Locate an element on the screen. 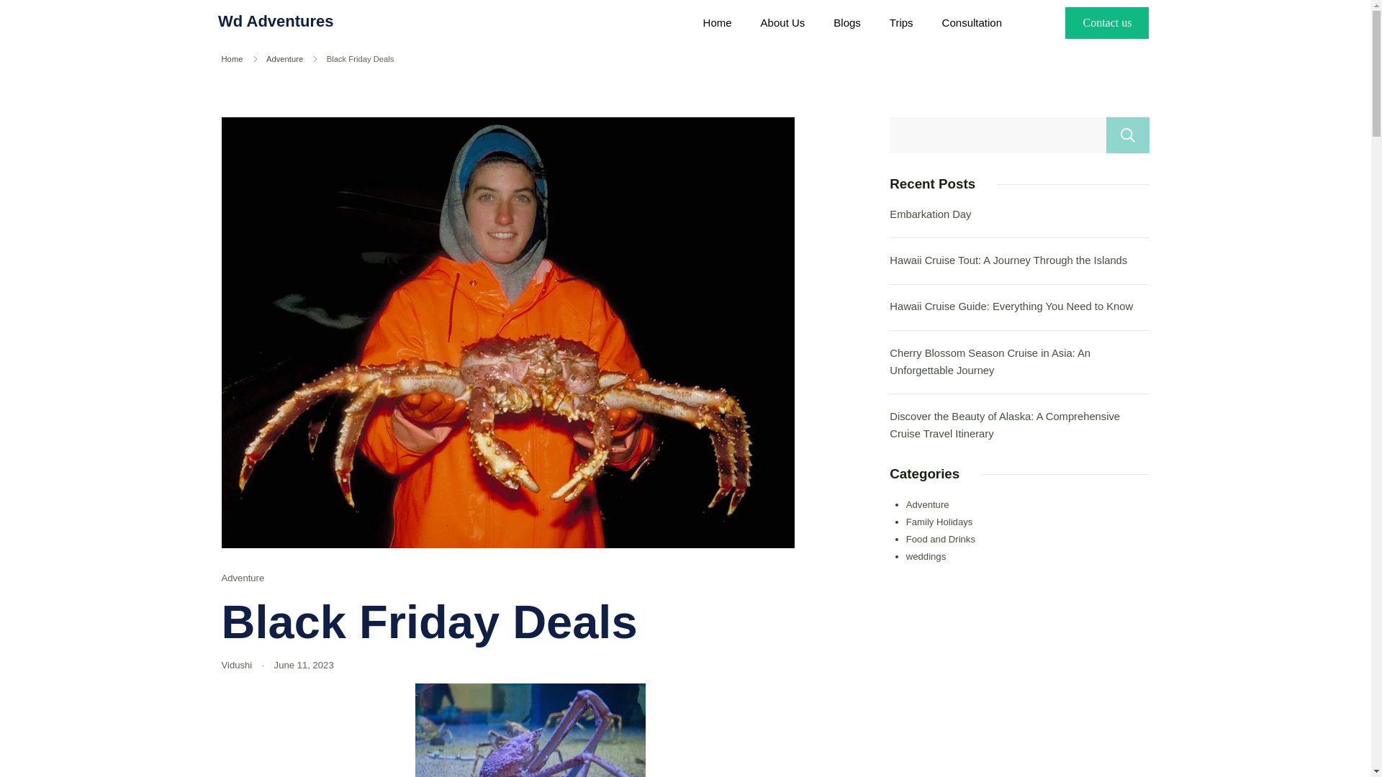  Consultation is located at coordinates (972, 23).